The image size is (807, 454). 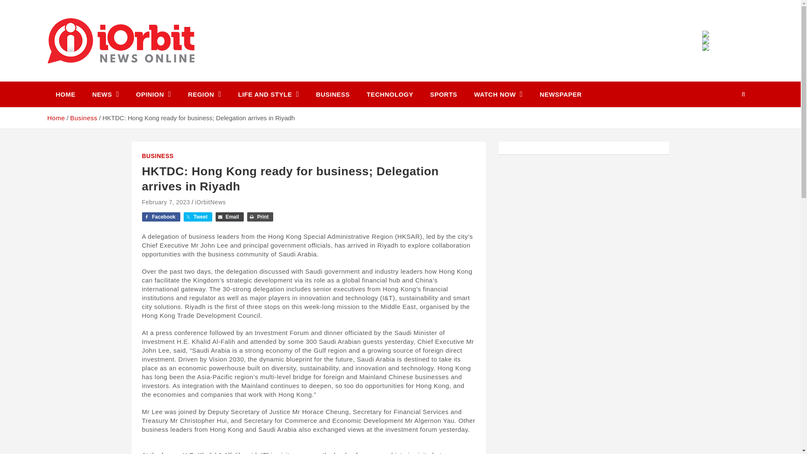 What do you see at coordinates (55, 118) in the screenshot?
I see `Home` at bounding box center [55, 118].